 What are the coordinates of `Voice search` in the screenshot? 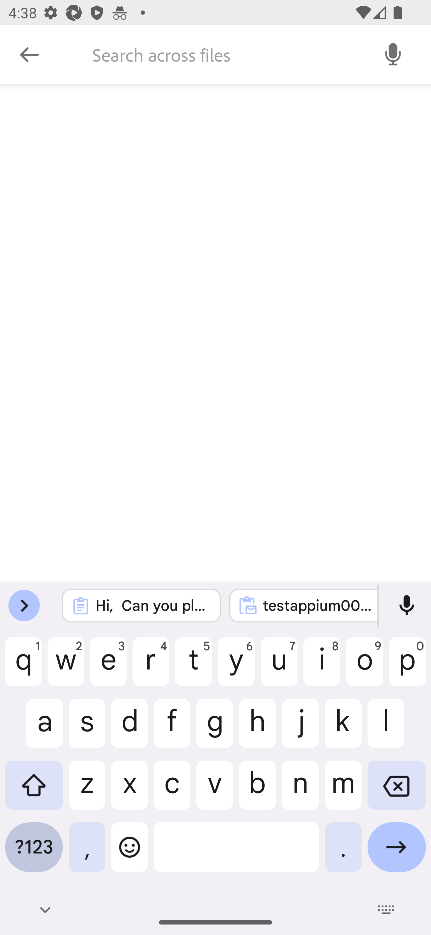 It's located at (393, 54).